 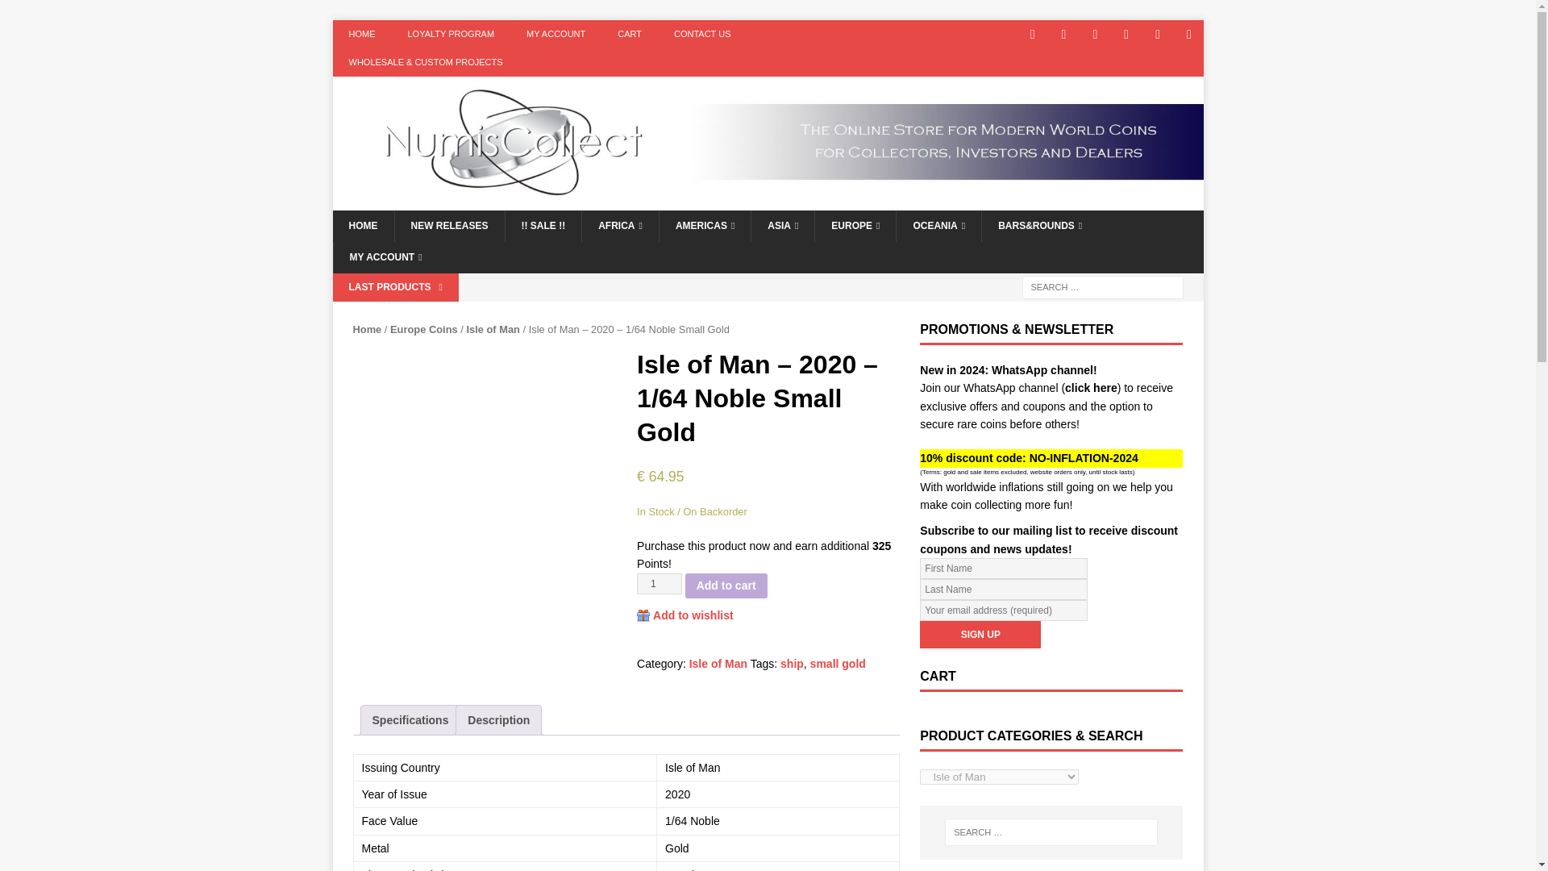 I want to click on ASIA, so click(x=782, y=226).